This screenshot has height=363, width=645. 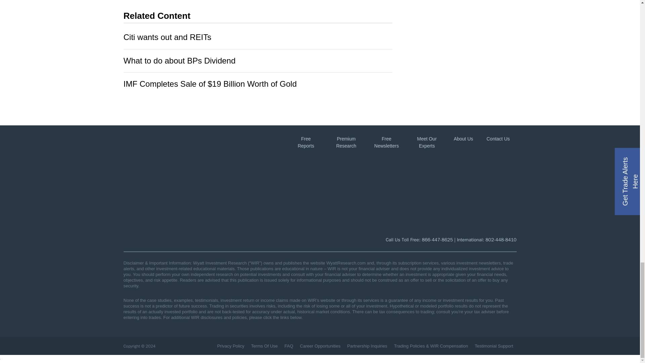 What do you see at coordinates (167, 37) in the screenshot?
I see `Citi wants out and REITs` at bounding box center [167, 37].